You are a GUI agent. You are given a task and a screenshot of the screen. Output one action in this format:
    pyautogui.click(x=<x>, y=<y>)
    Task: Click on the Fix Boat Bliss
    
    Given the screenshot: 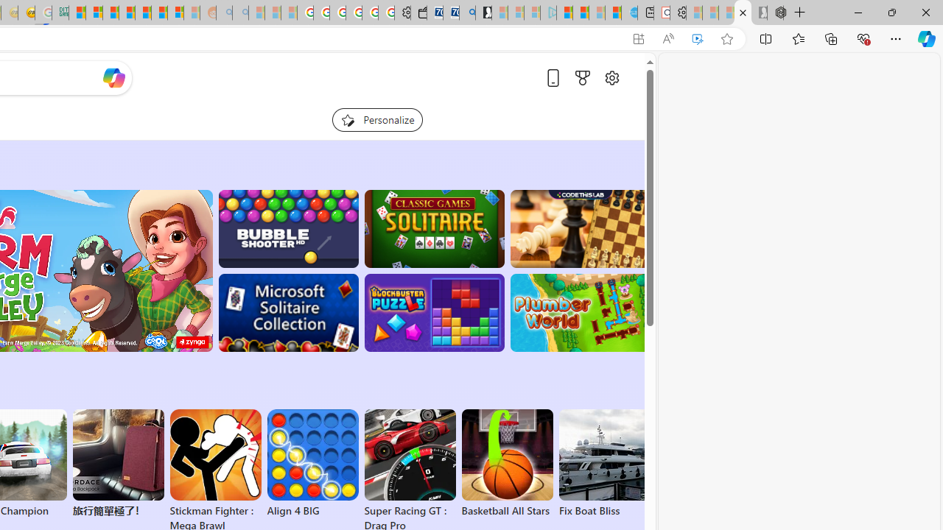 What is the action you would take?
    pyautogui.click(x=604, y=511)
    